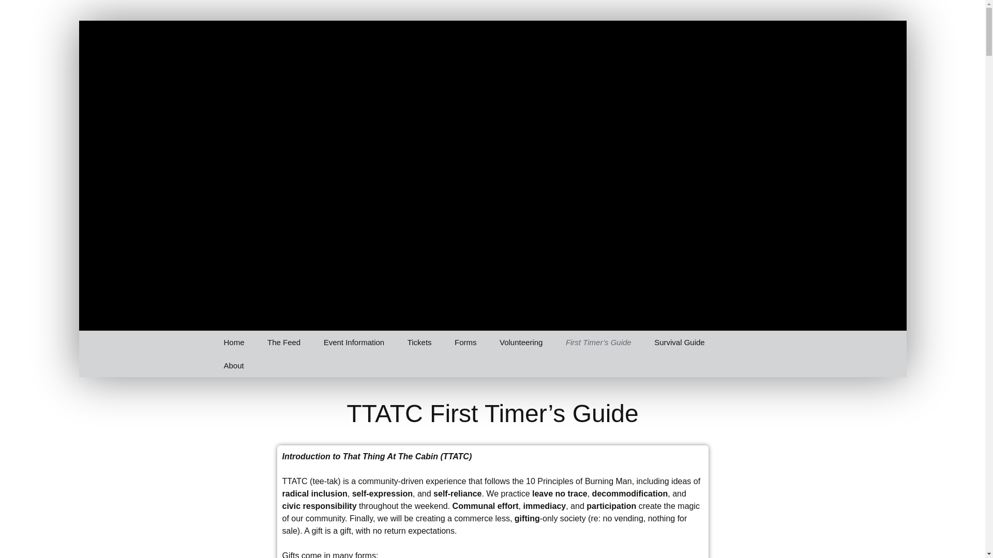 This screenshot has height=558, width=993. What do you see at coordinates (419, 342) in the screenshot?
I see `Tickets` at bounding box center [419, 342].